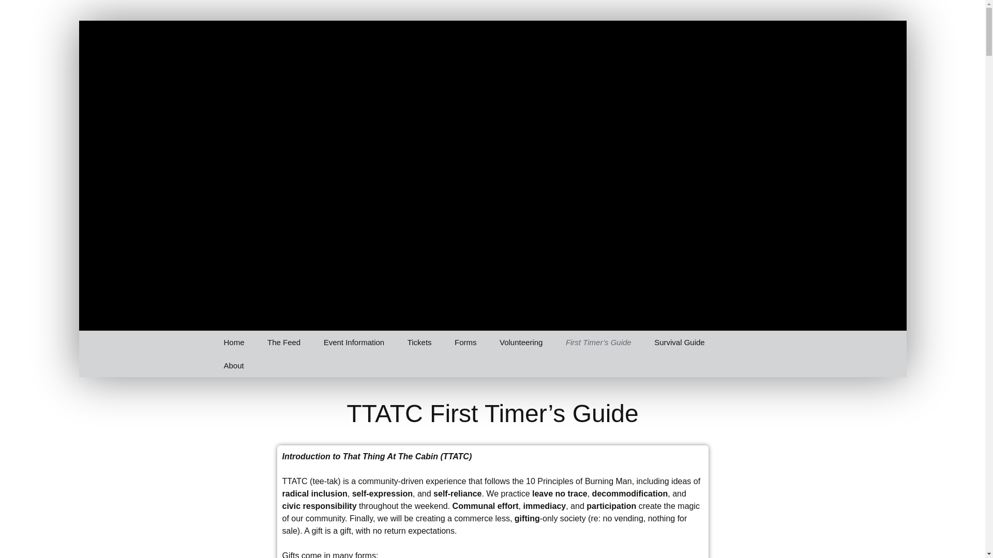 This screenshot has height=558, width=993. What do you see at coordinates (419, 342) in the screenshot?
I see `Tickets` at bounding box center [419, 342].